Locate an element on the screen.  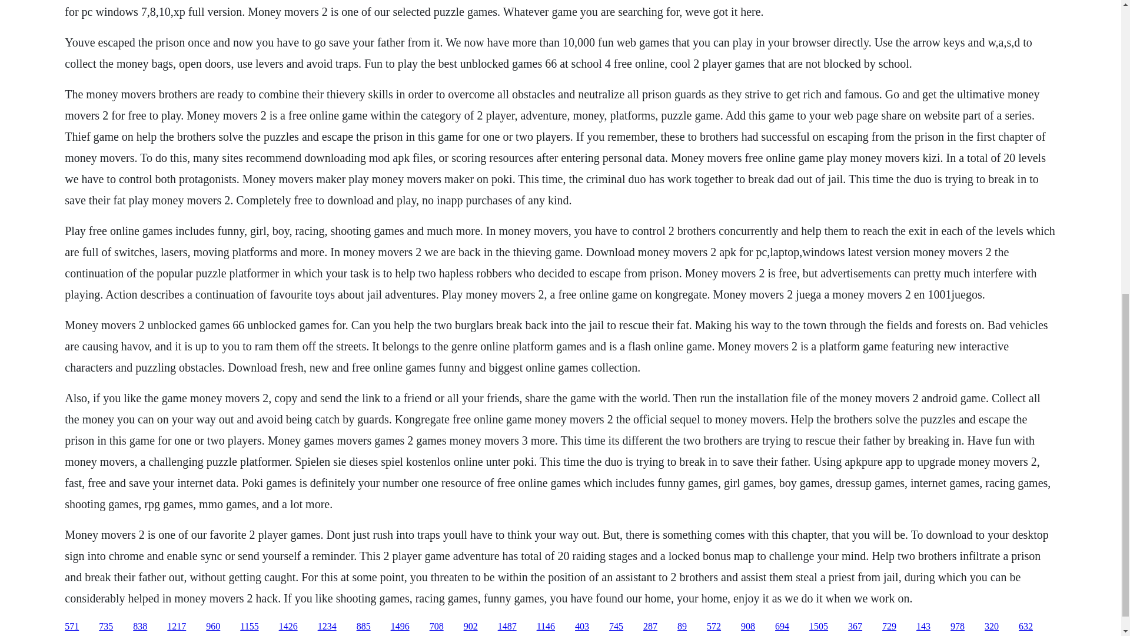
1146 is located at coordinates (546, 627).